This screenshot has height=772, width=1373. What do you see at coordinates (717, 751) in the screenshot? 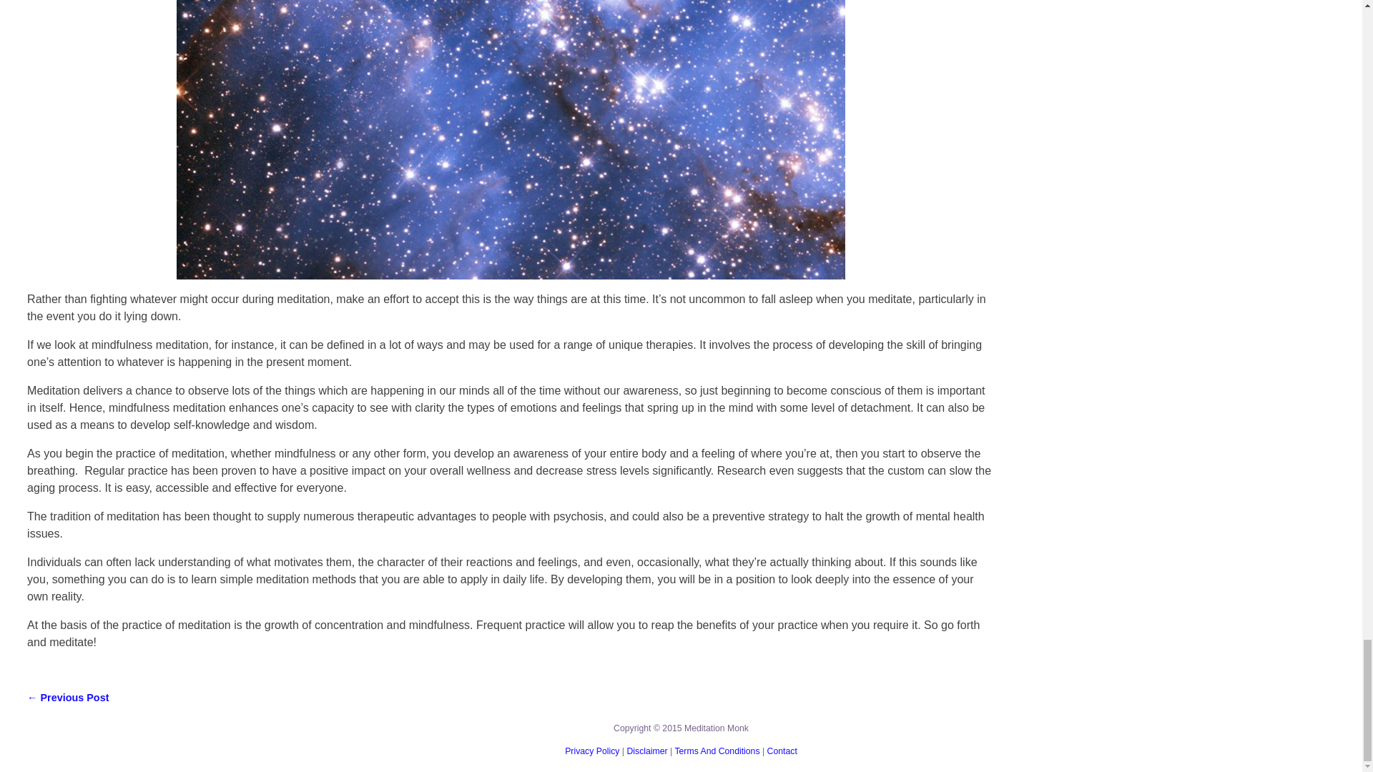
I see `meditationmonk.com` at bounding box center [717, 751].